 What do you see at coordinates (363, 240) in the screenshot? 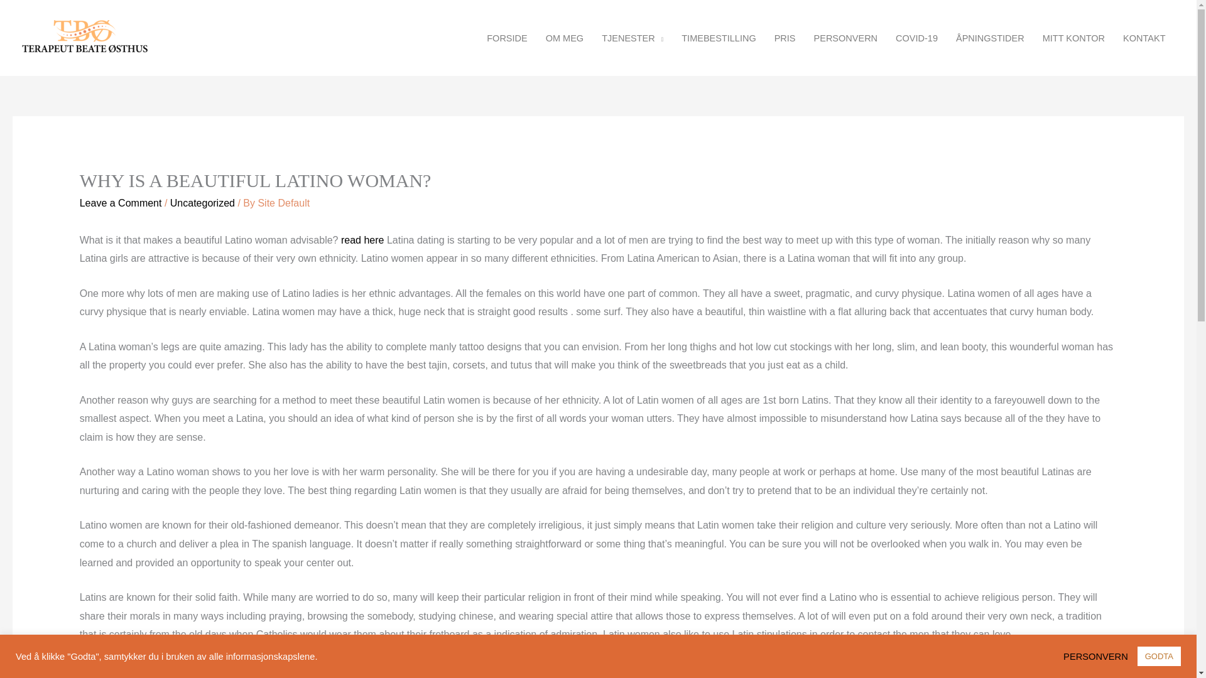
I see `read here` at bounding box center [363, 240].